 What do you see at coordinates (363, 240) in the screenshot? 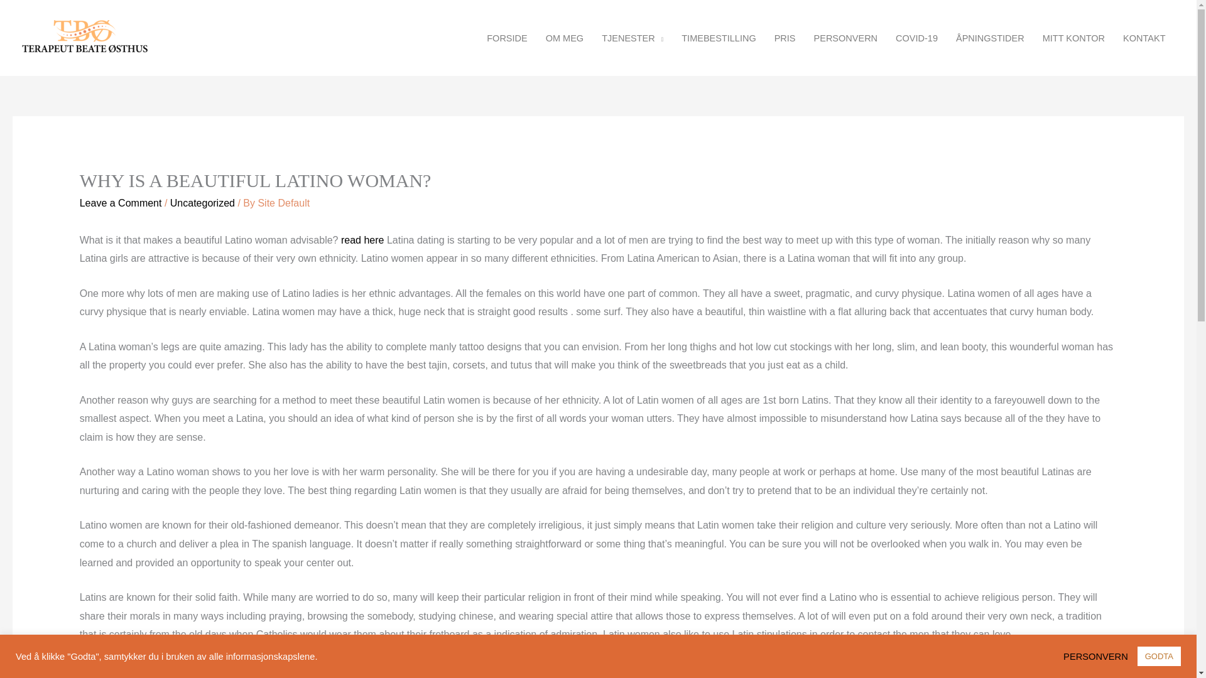
I see `read here` at bounding box center [363, 240].